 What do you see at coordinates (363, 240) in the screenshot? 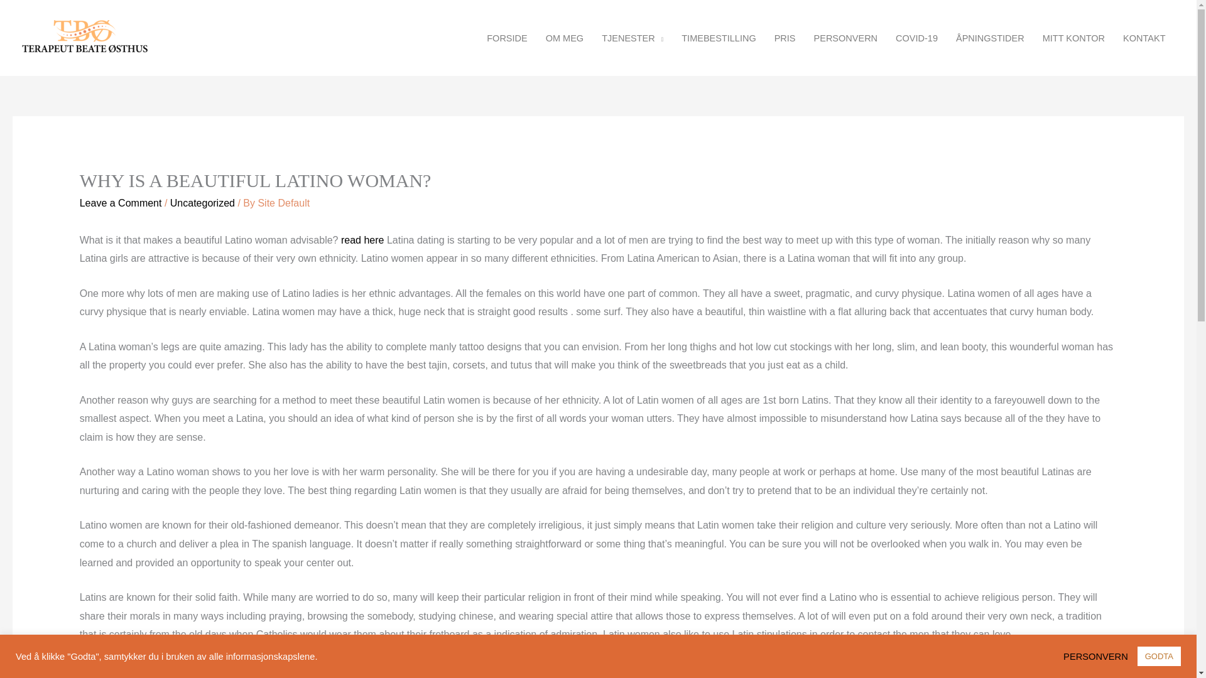
I see `read here` at bounding box center [363, 240].